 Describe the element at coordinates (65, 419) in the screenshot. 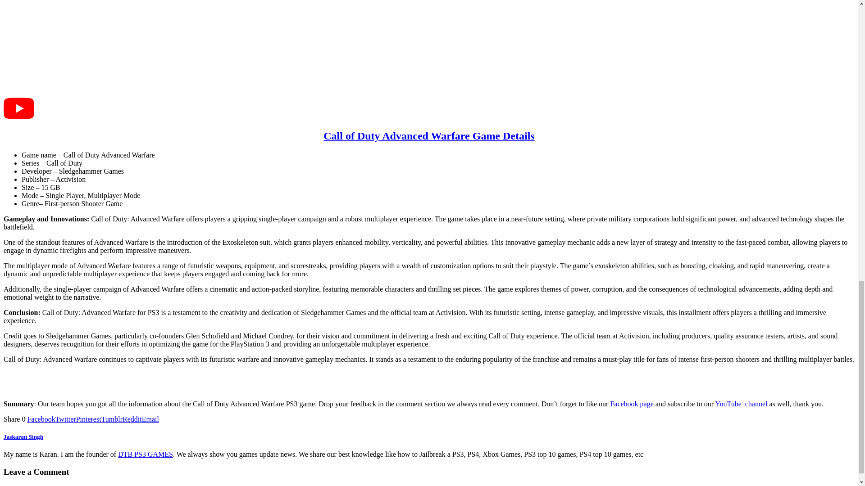

I see `Twitter` at that location.